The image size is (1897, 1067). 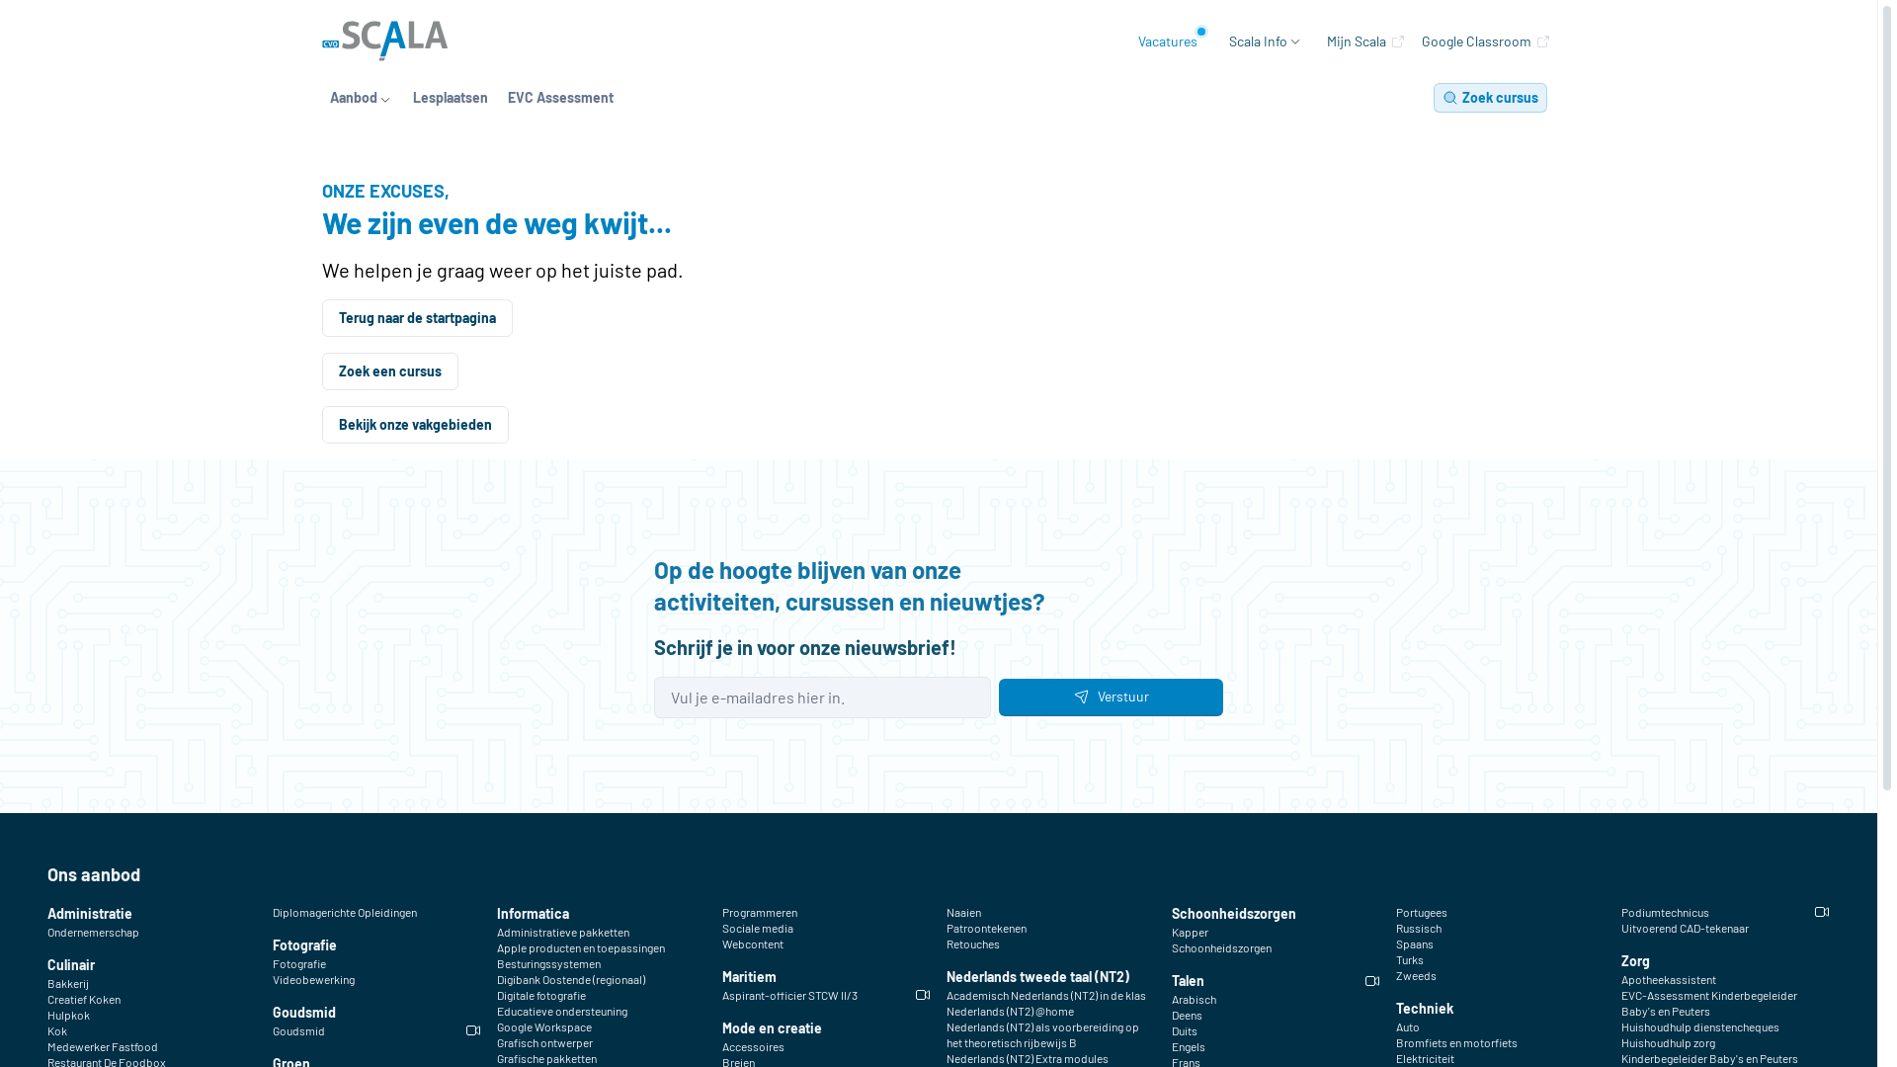 What do you see at coordinates (1684, 928) in the screenshot?
I see `Uitvoerend CAD-tekenaar` at bounding box center [1684, 928].